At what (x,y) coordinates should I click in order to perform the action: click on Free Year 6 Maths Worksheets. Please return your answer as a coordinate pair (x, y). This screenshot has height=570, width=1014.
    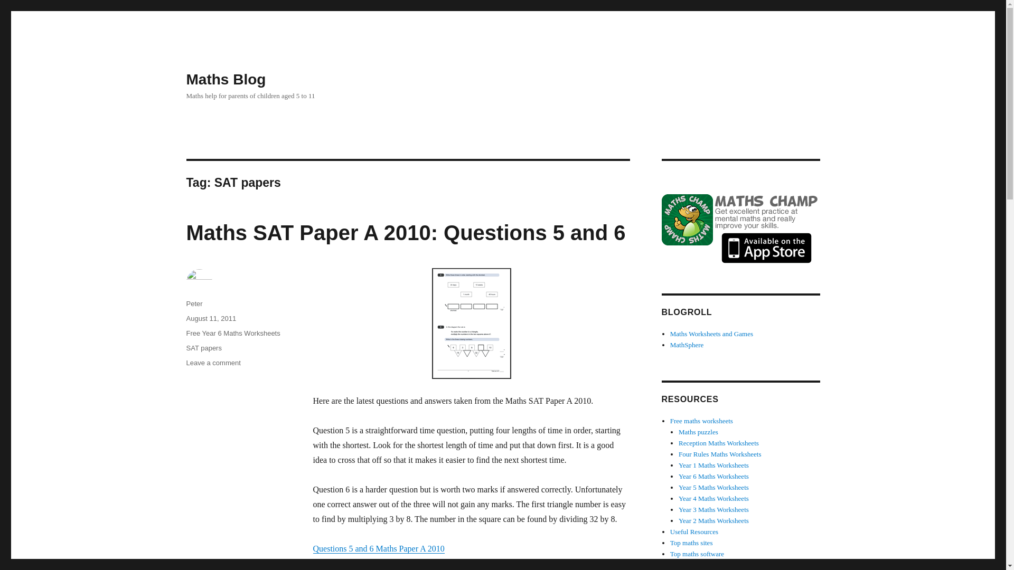
    Looking at the image, I should click on (232, 334).